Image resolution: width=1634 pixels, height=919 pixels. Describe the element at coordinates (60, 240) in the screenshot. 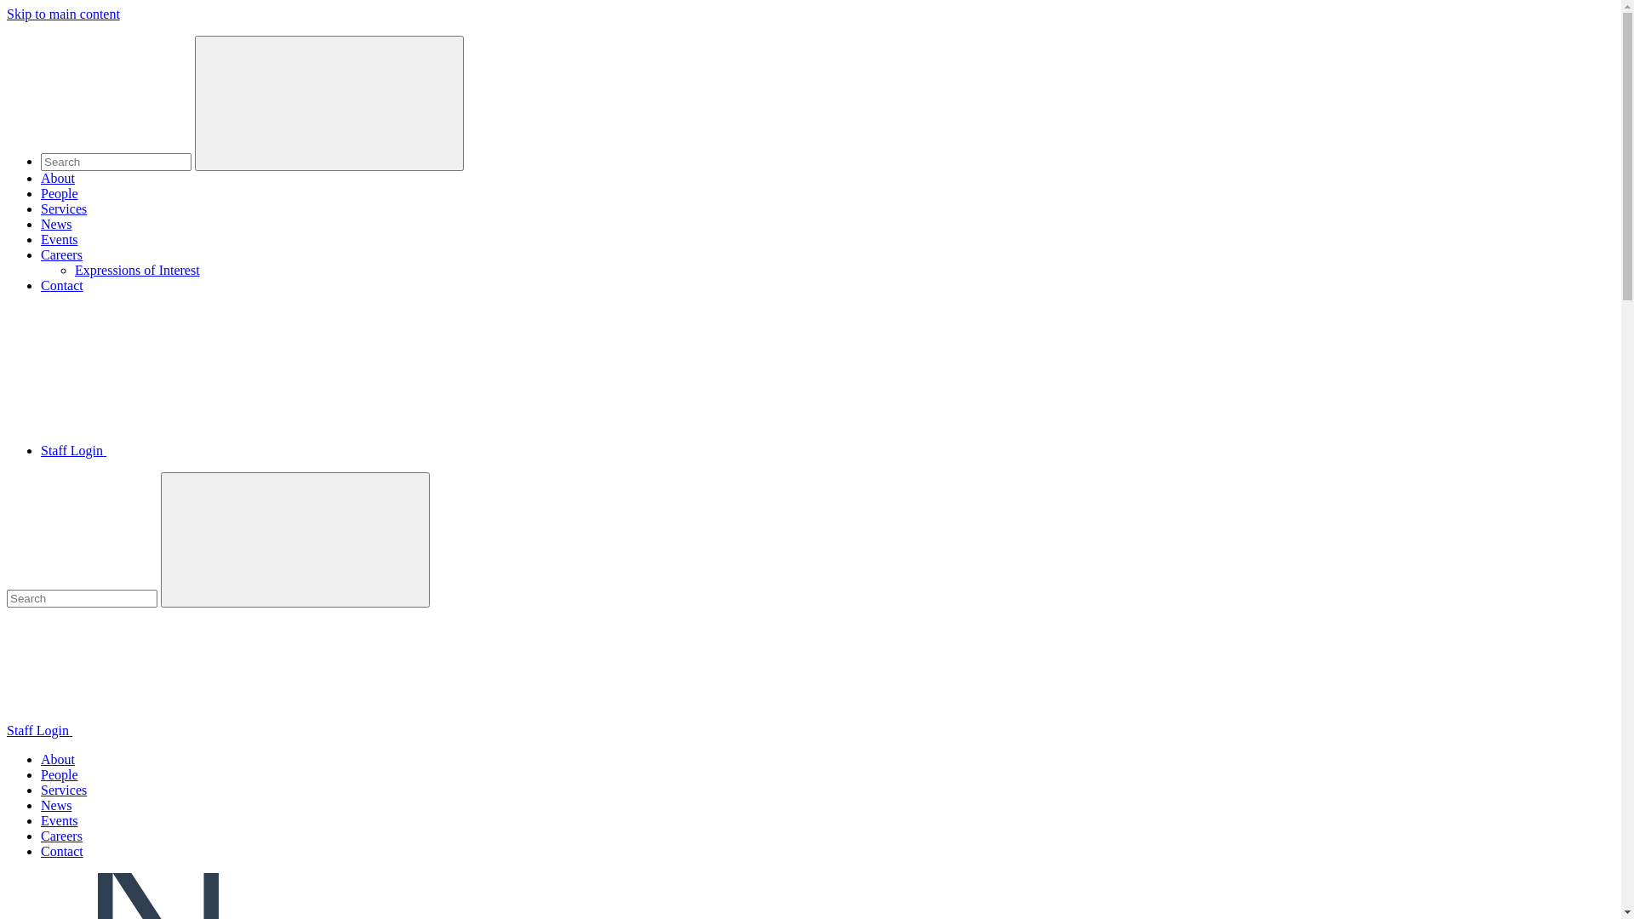

I see `Events` at that location.